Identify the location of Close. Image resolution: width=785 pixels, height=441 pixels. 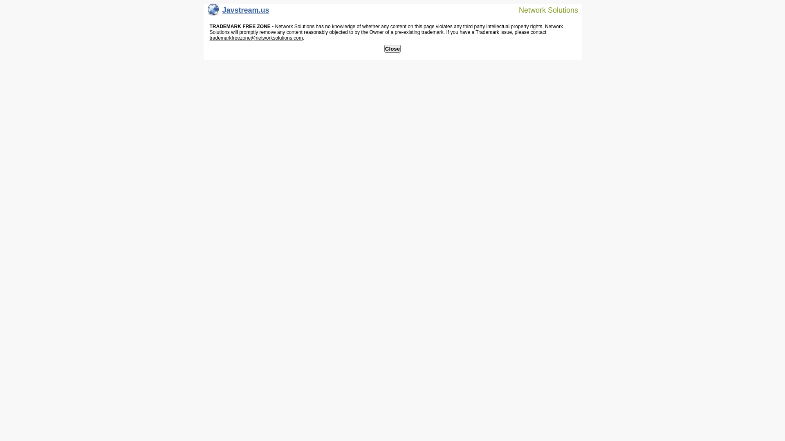
(392, 49).